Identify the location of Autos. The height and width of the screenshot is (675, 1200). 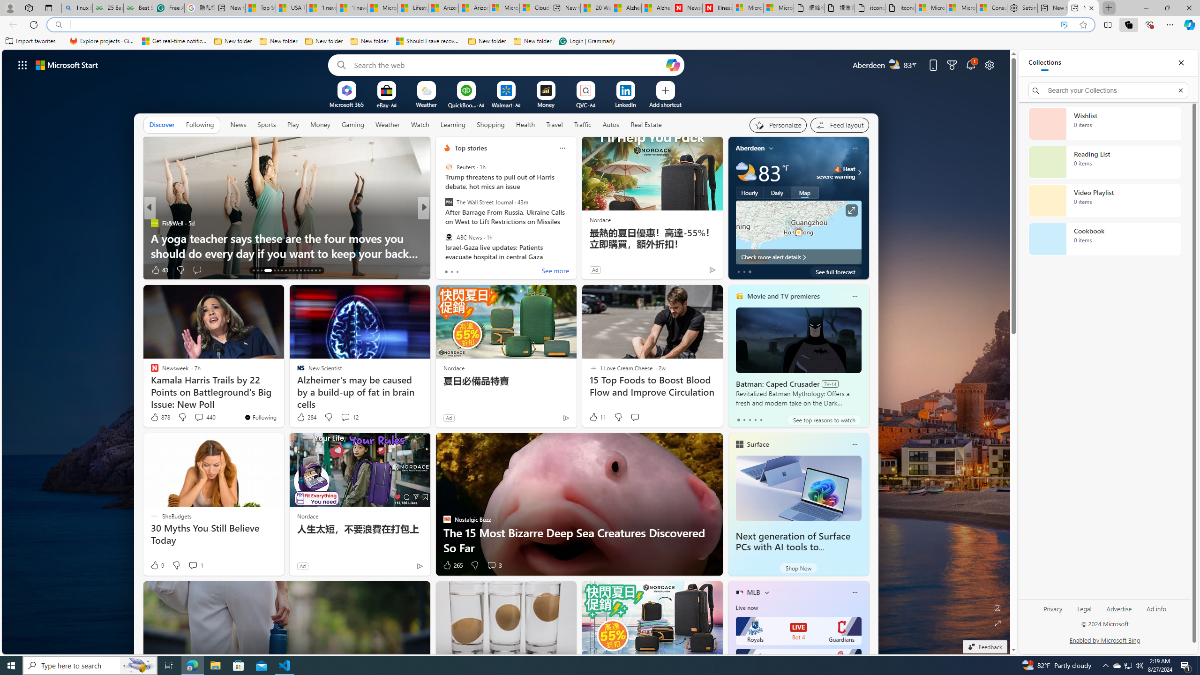
(610, 125).